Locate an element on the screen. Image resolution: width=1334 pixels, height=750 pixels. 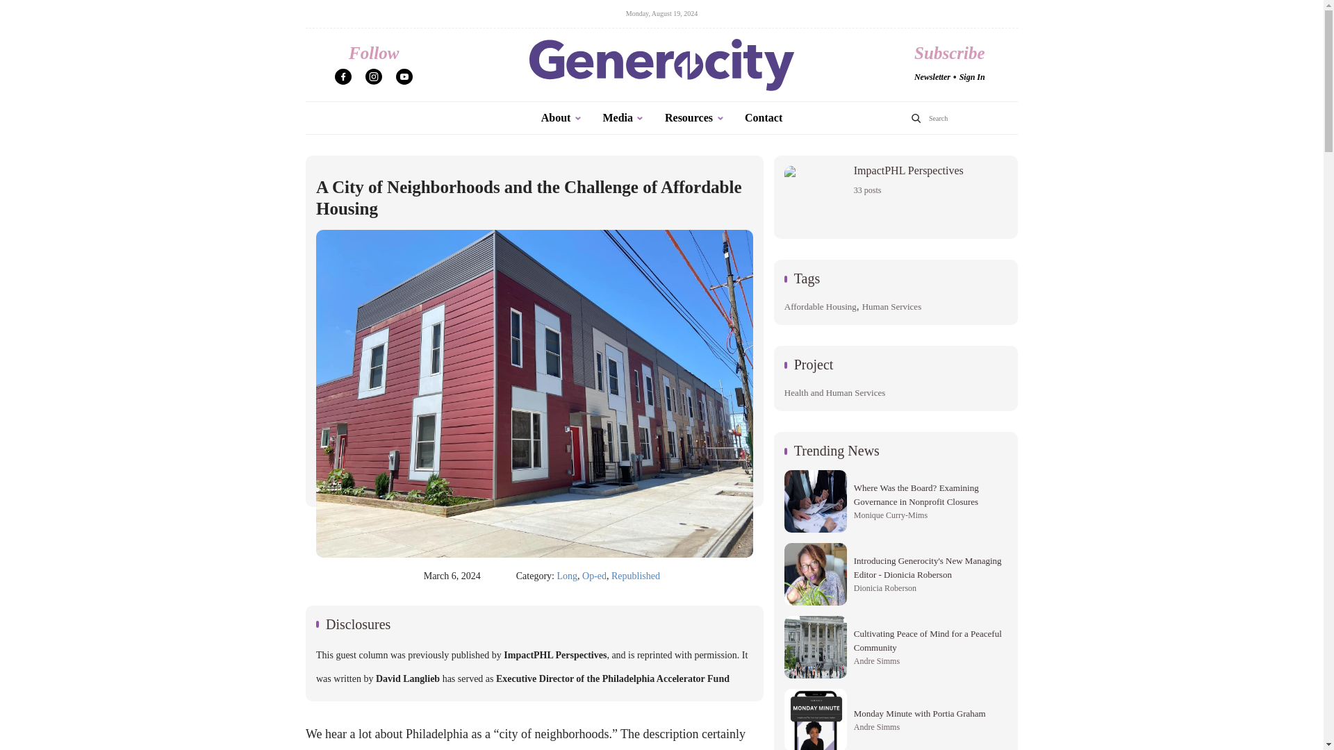
Human Services is located at coordinates (895, 719).